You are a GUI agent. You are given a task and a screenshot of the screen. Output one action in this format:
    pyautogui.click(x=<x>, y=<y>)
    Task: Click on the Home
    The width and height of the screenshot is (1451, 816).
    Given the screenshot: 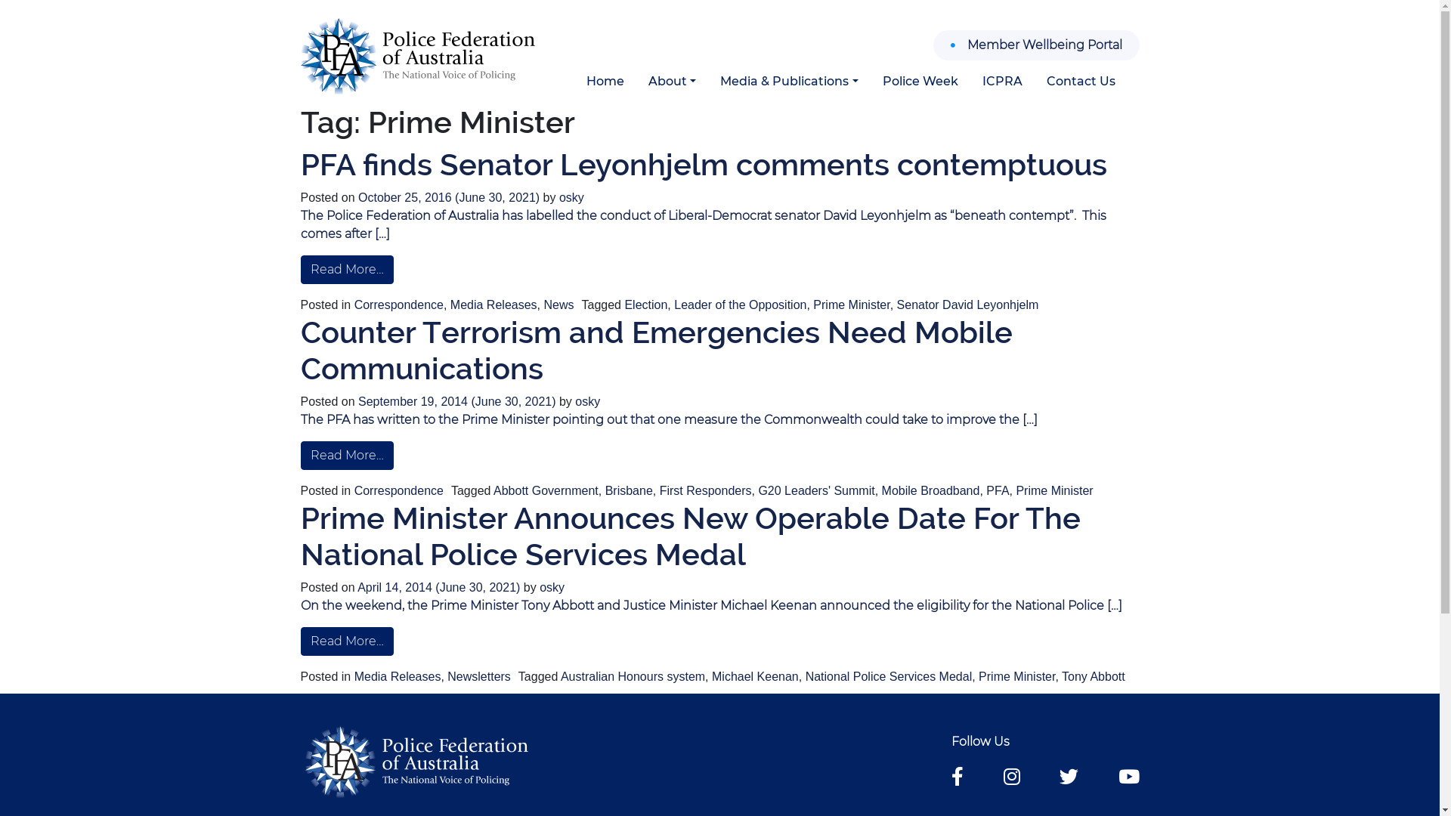 What is the action you would take?
    pyautogui.click(x=605, y=82)
    